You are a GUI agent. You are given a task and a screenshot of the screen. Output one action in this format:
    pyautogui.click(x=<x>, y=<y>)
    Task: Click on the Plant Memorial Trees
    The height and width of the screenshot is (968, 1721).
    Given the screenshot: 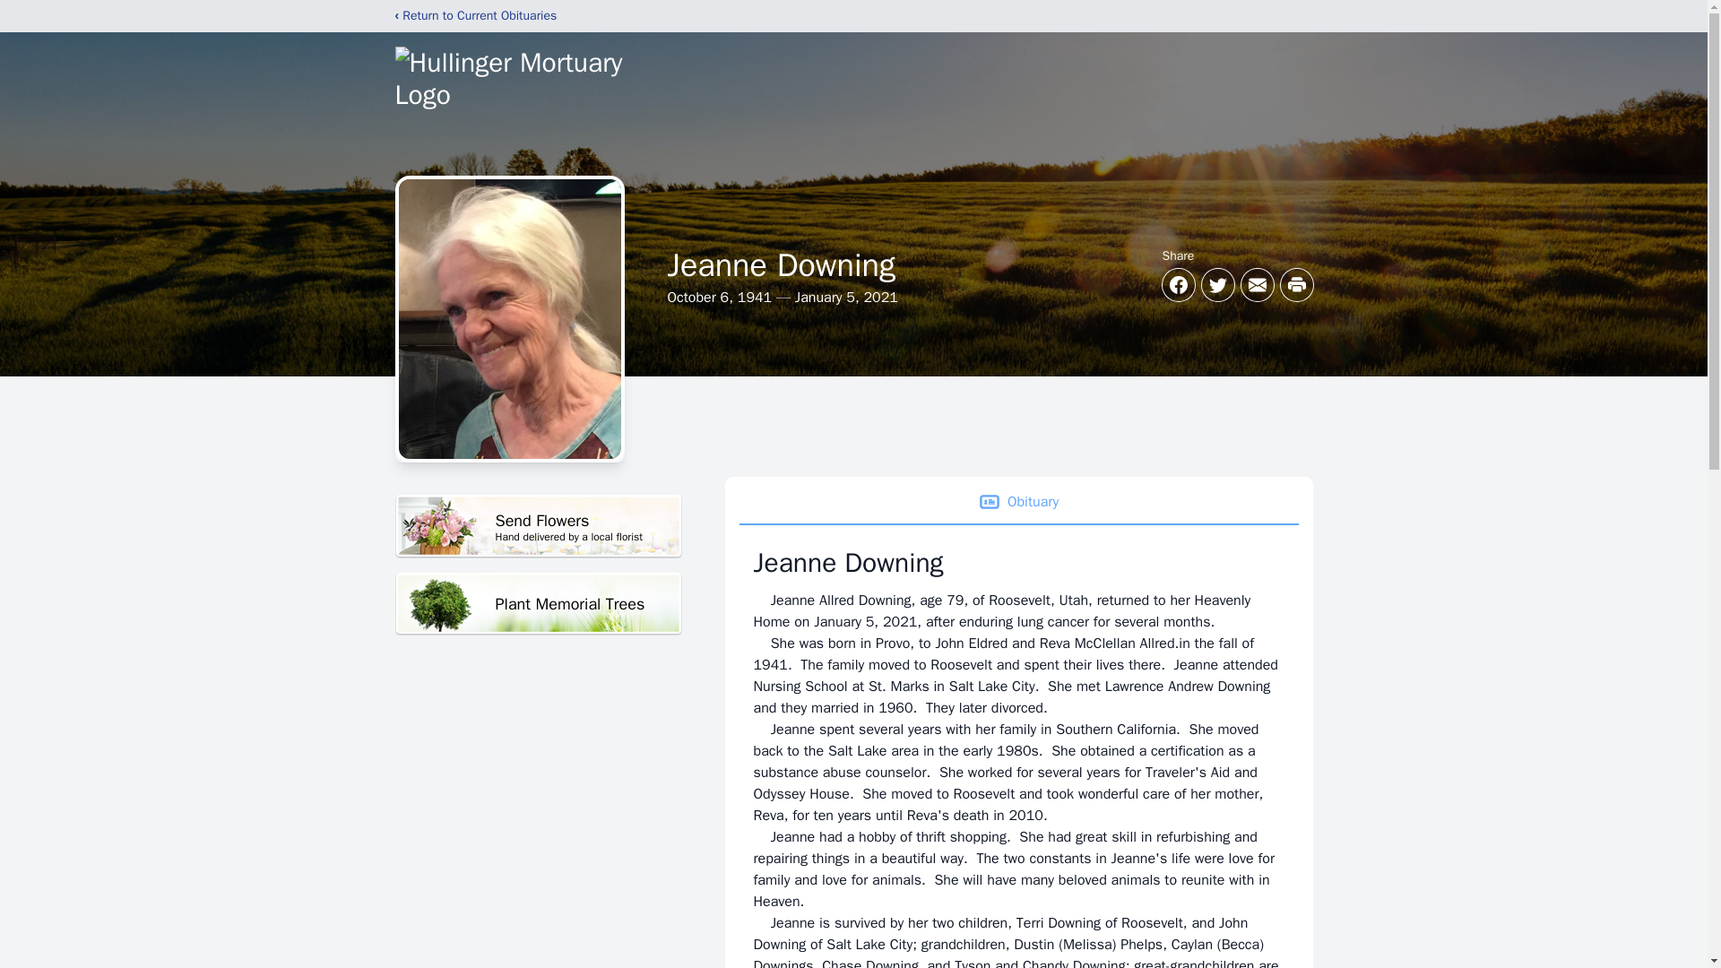 What is the action you would take?
    pyautogui.click(x=538, y=526)
    